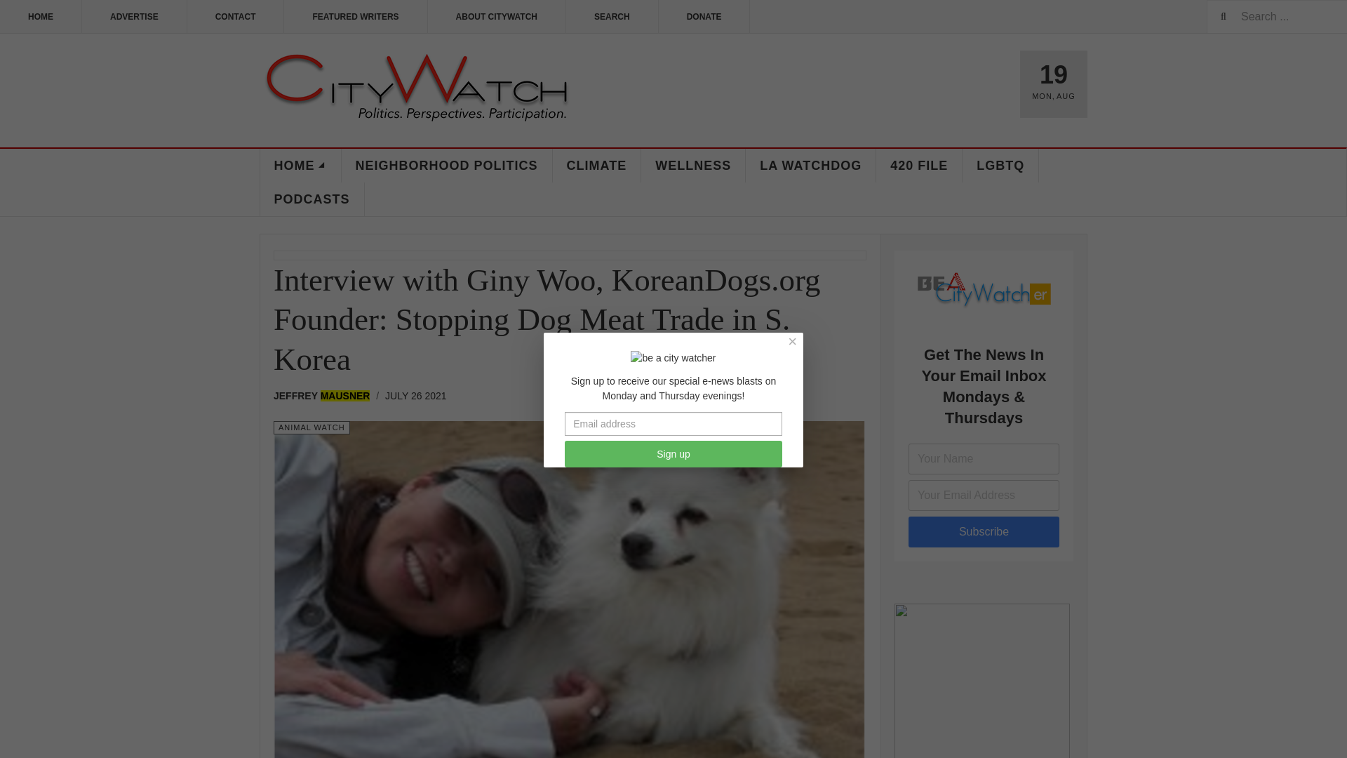 Image resolution: width=1347 pixels, height=758 pixels. Describe the element at coordinates (1000, 166) in the screenshot. I see `LGBTQ` at that location.